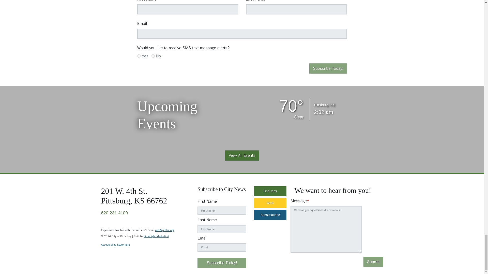 This screenshot has width=488, height=274. What do you see at coordinates (373, 262) in the screenshot?
I see `Submit` at bounding box center [373, 262].